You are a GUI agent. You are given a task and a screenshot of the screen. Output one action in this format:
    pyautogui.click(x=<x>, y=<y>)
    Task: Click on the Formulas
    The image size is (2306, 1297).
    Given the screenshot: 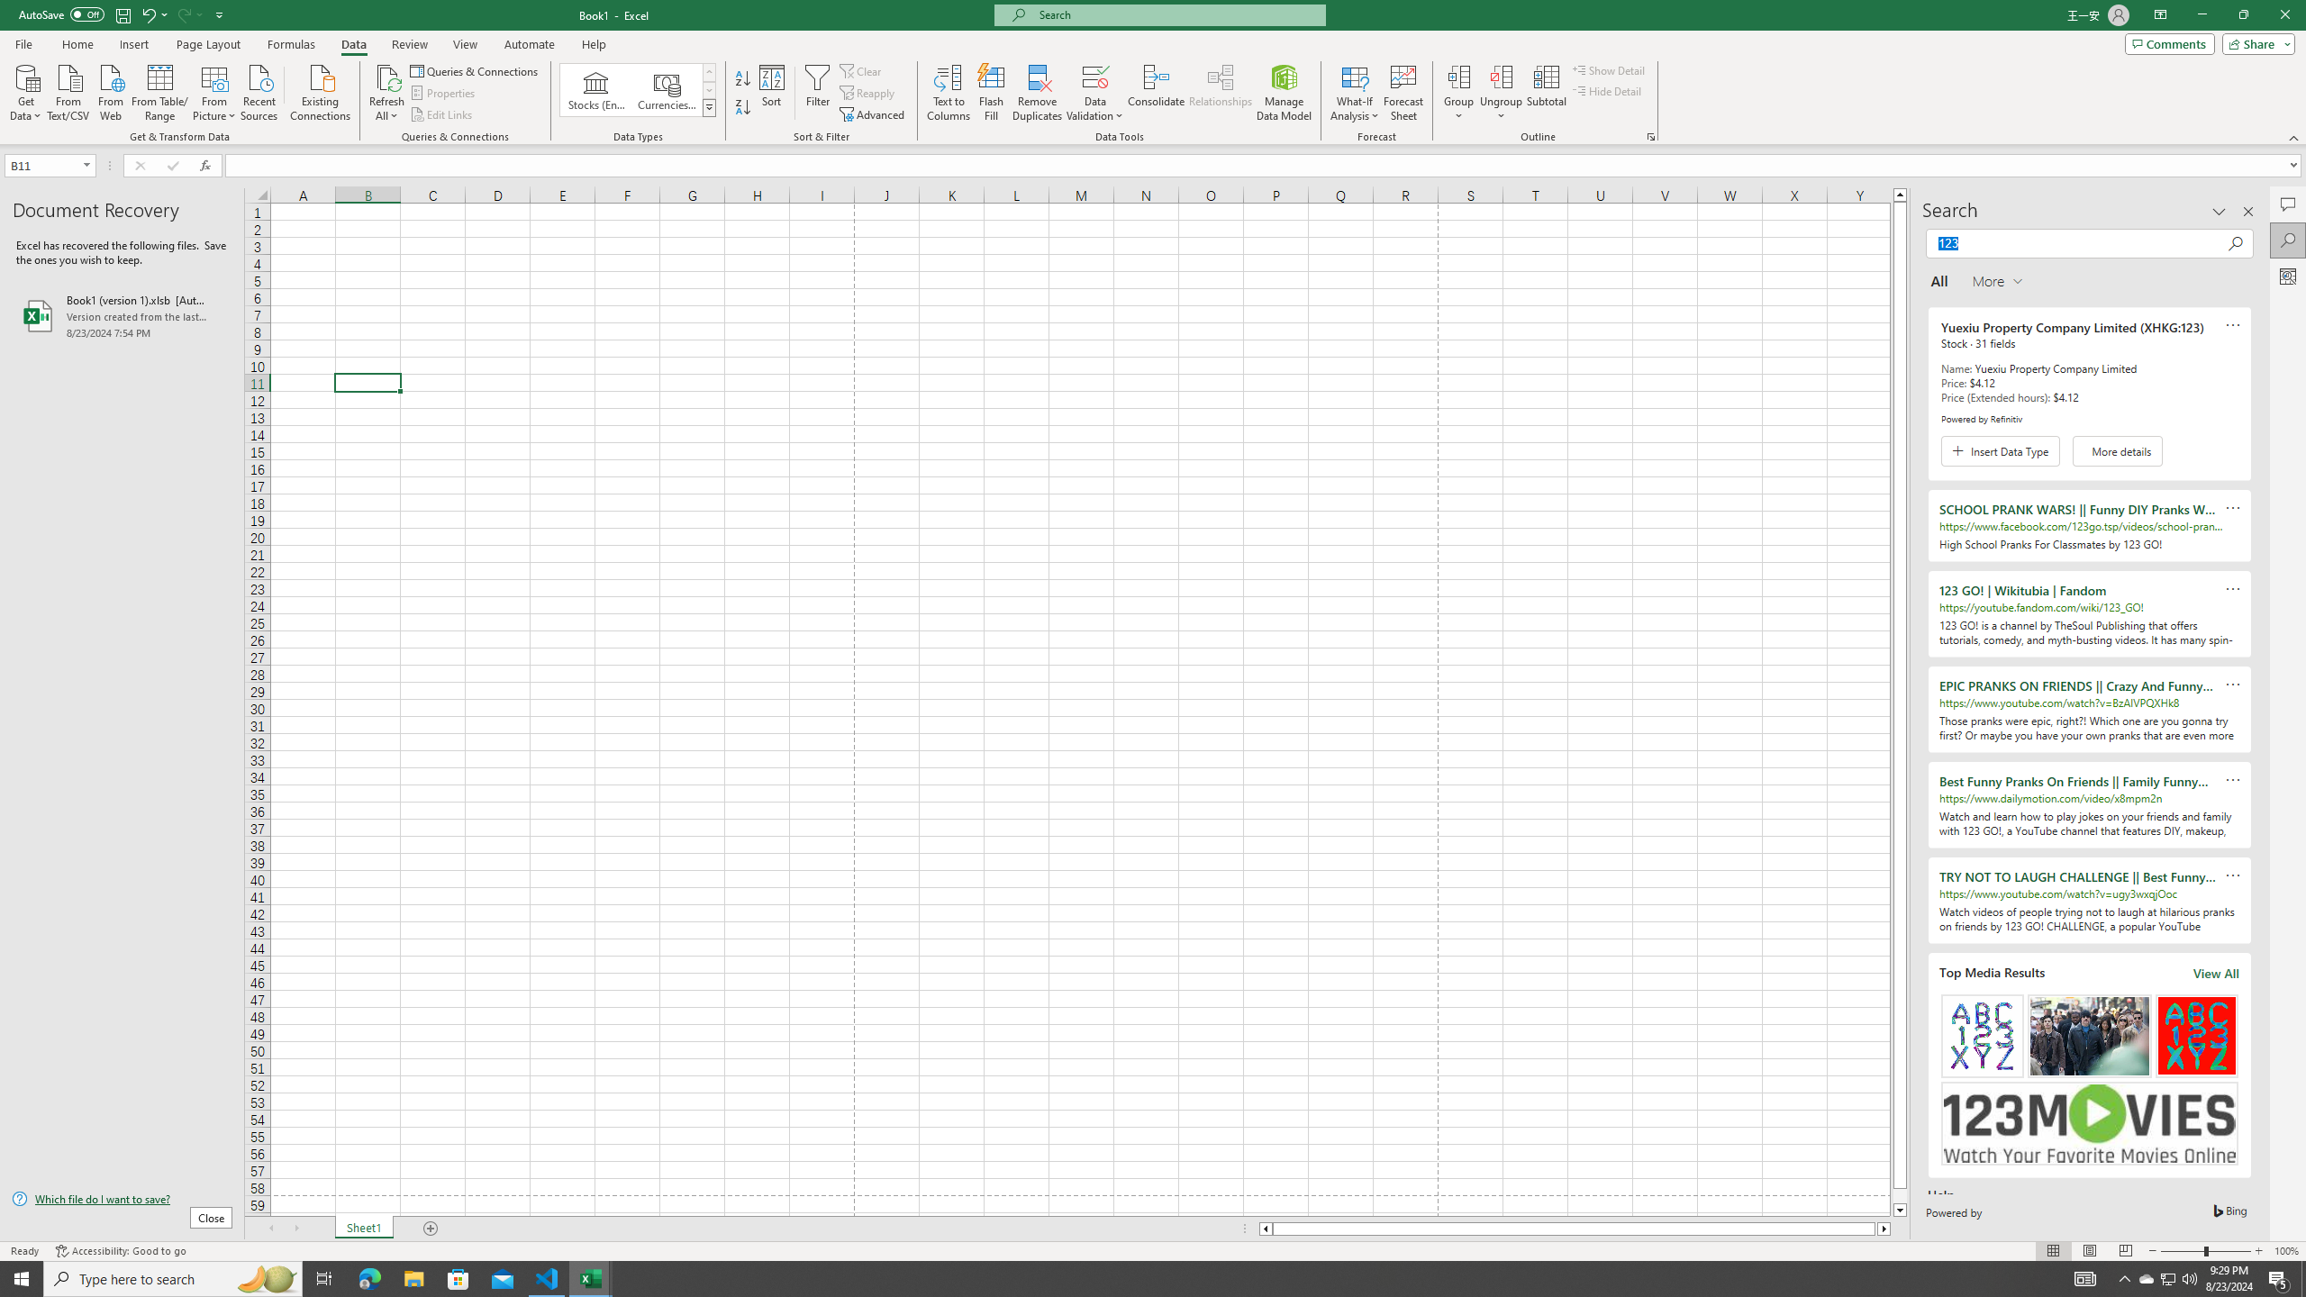 What is the action you would take?
    pyautogui.click(x=293, y=44)
    